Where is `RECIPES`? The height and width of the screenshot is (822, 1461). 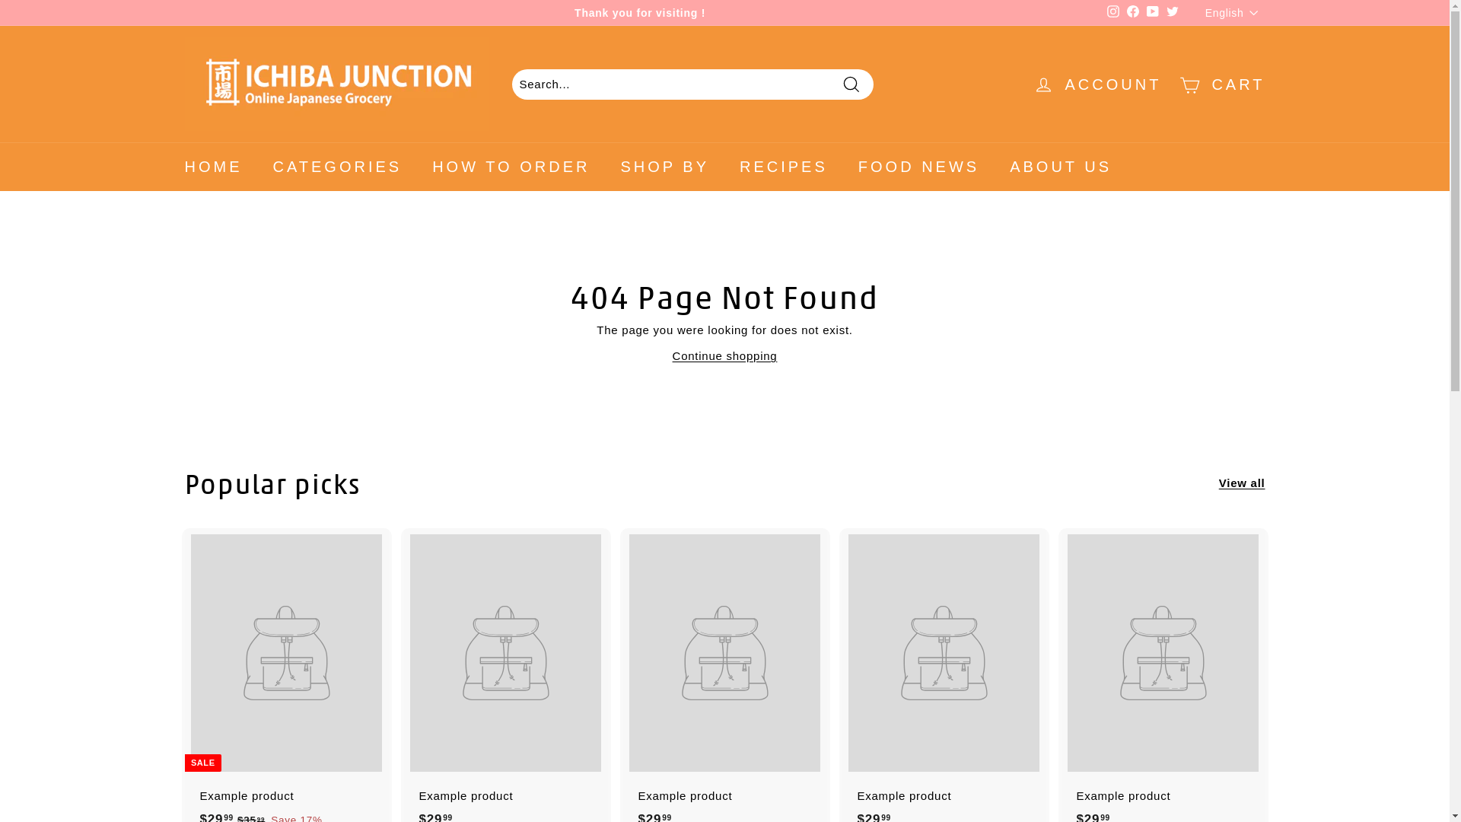 RECIPES is located at coordinates (784, 166).